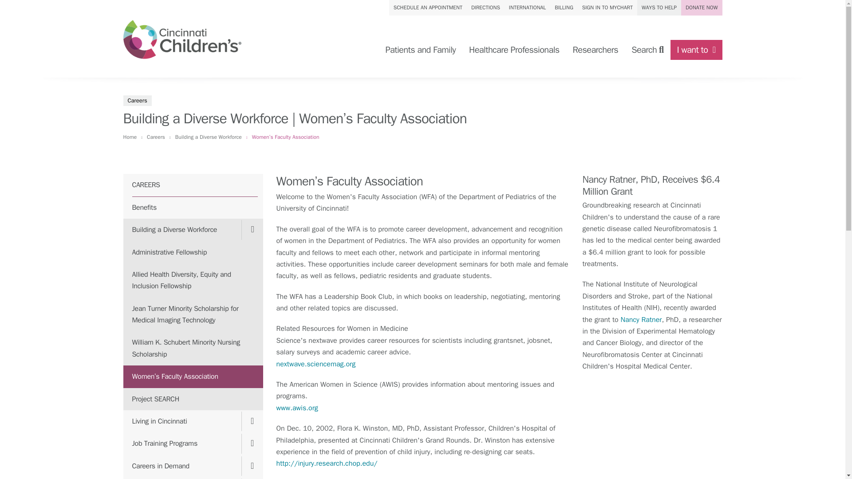 Image resolution: width=852 pixels, height=479 pixels. Describe the element at coordinates (485, 8) in the screenshot. I see `DIRECTIONS` at that location.